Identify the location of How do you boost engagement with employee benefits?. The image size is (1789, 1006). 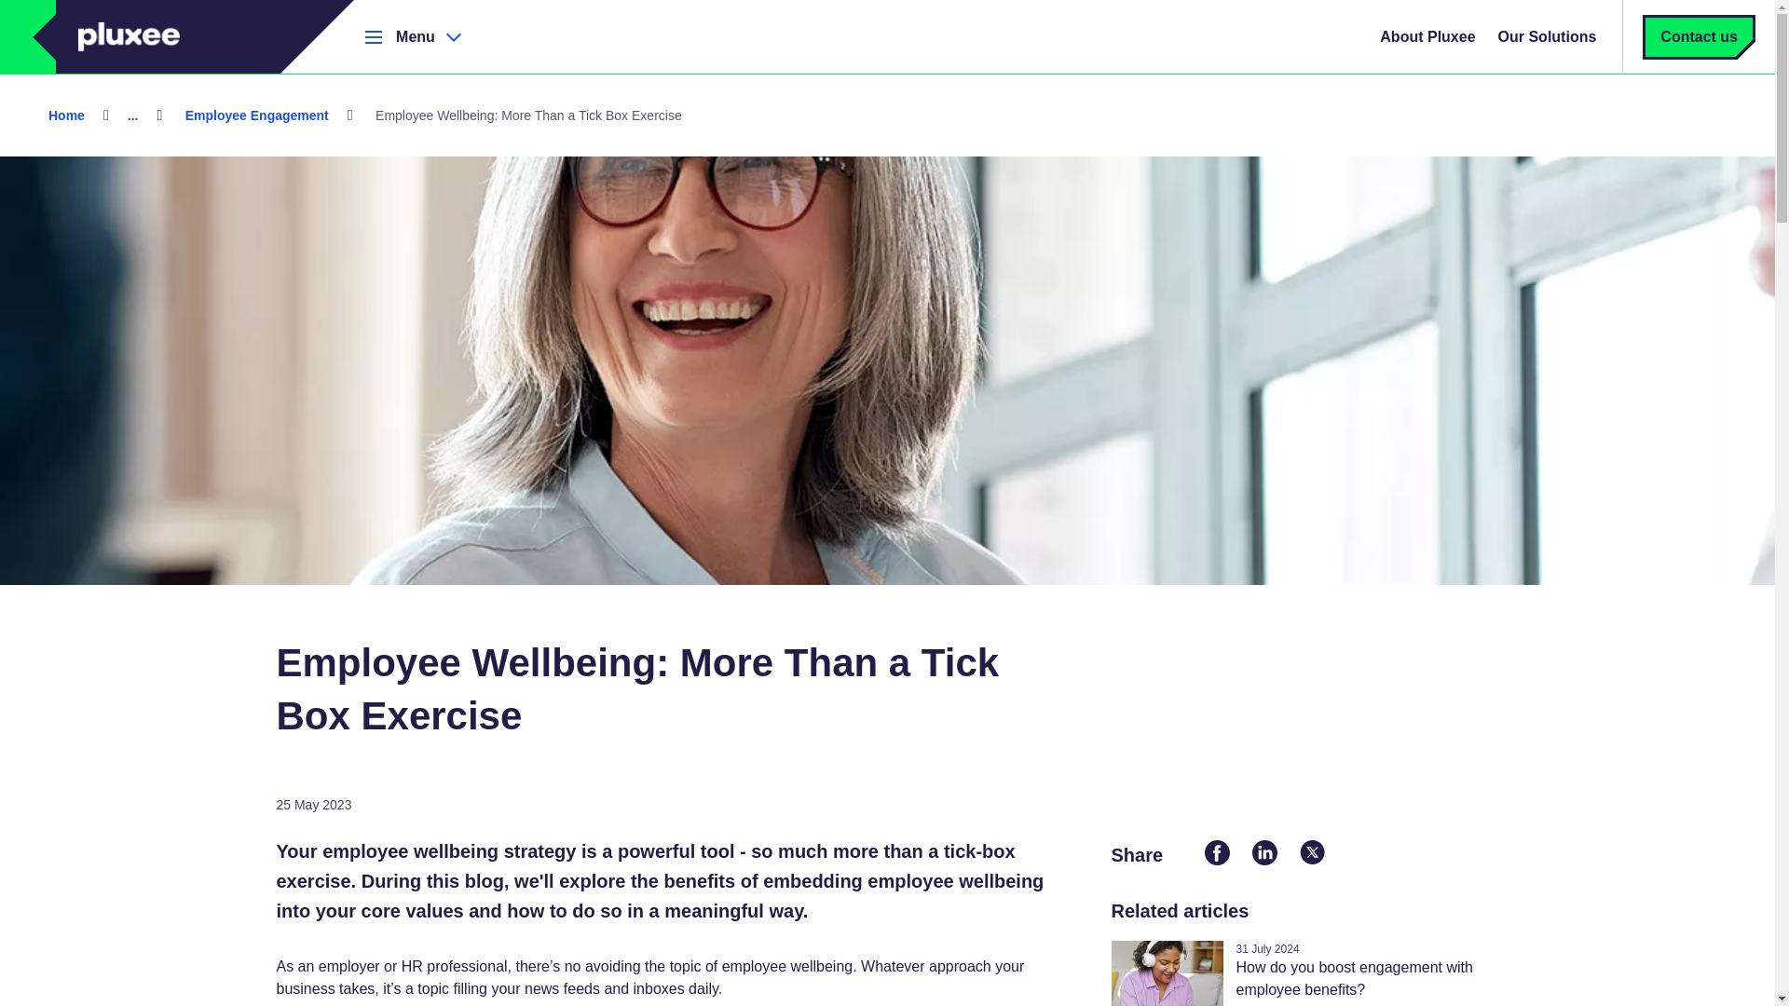
(1354, 978).